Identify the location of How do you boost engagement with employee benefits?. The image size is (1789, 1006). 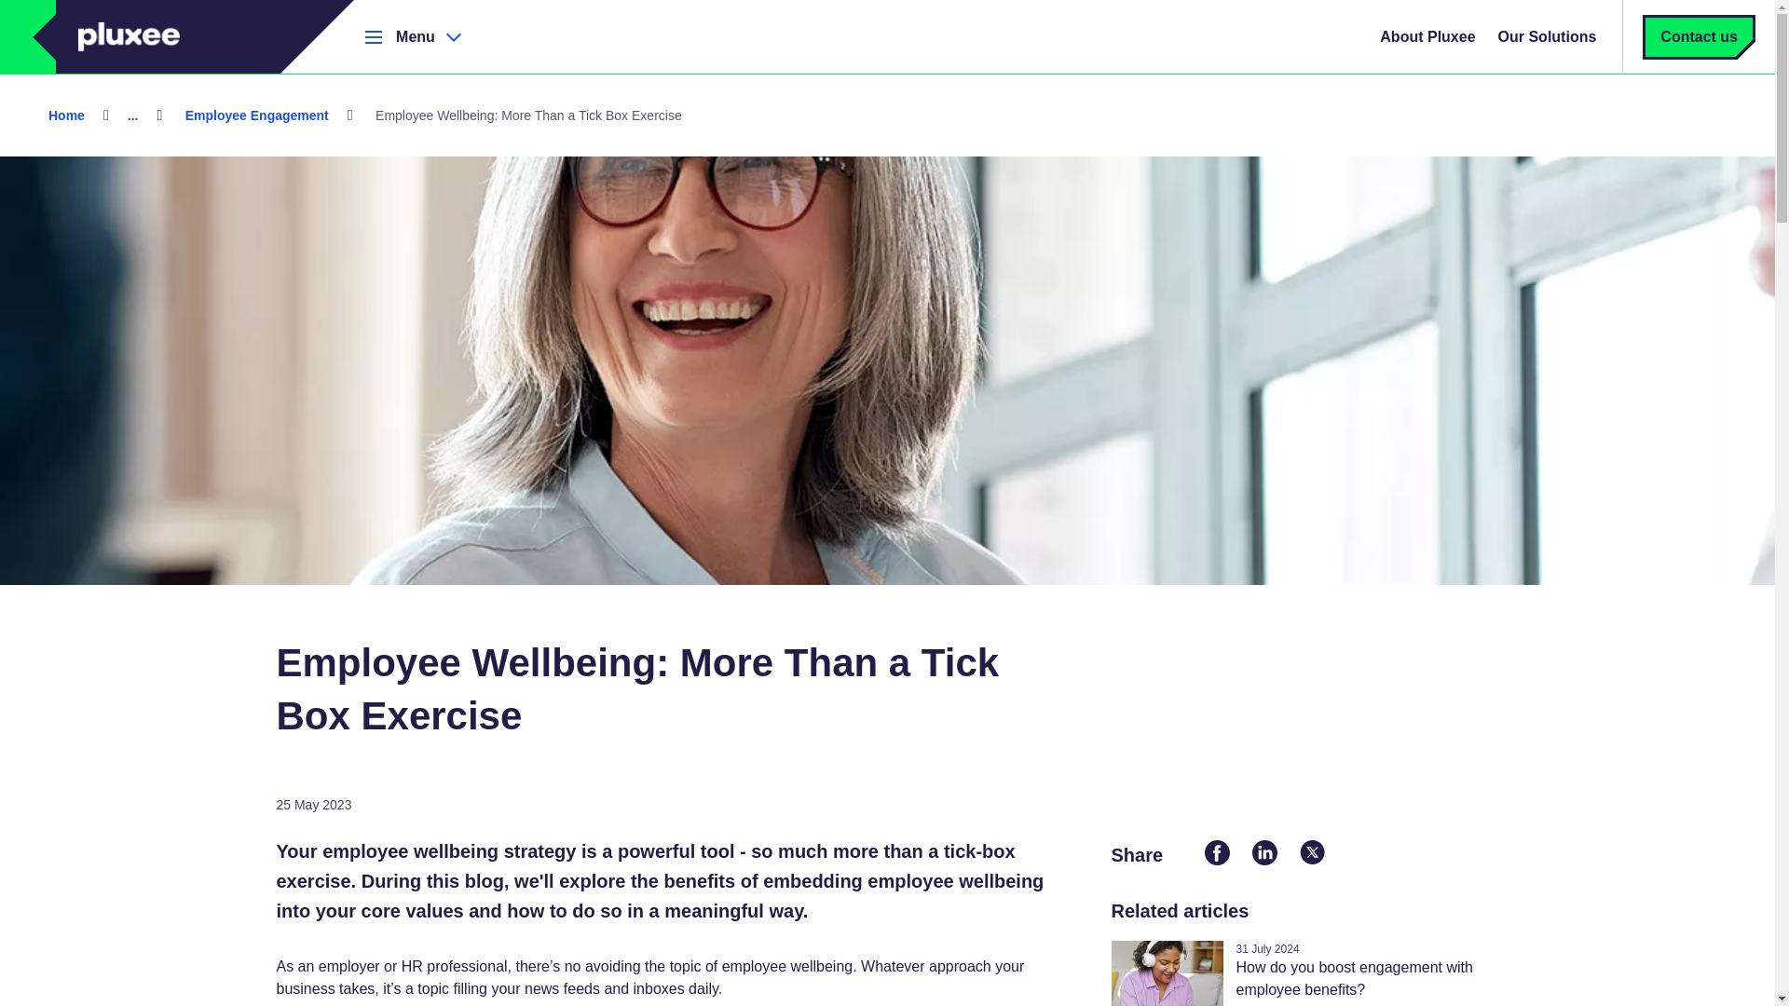
(1354, 978).